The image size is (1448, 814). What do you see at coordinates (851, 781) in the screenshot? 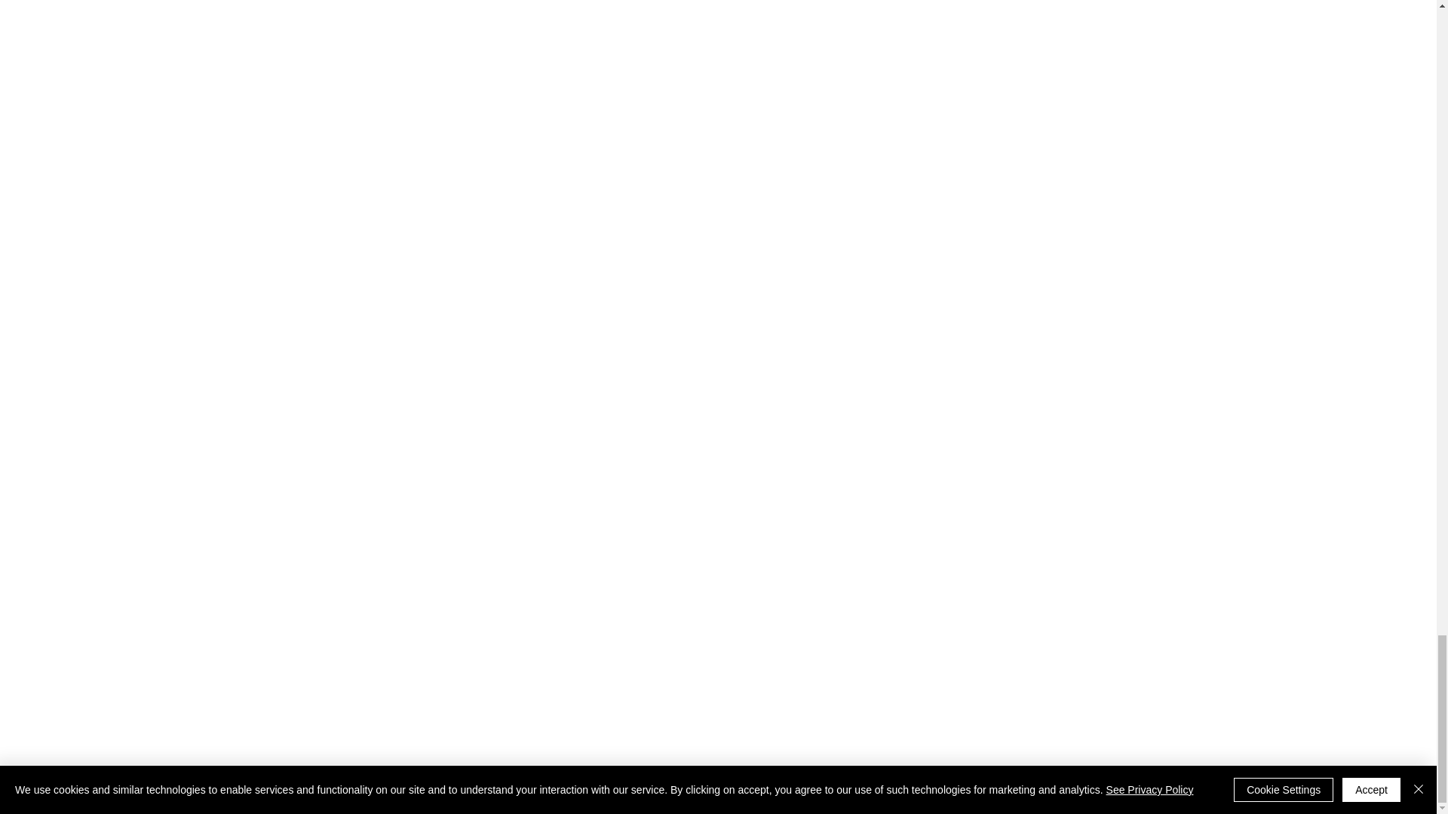
I see `TEAM MOUMI` at bounding box center [851, 781].